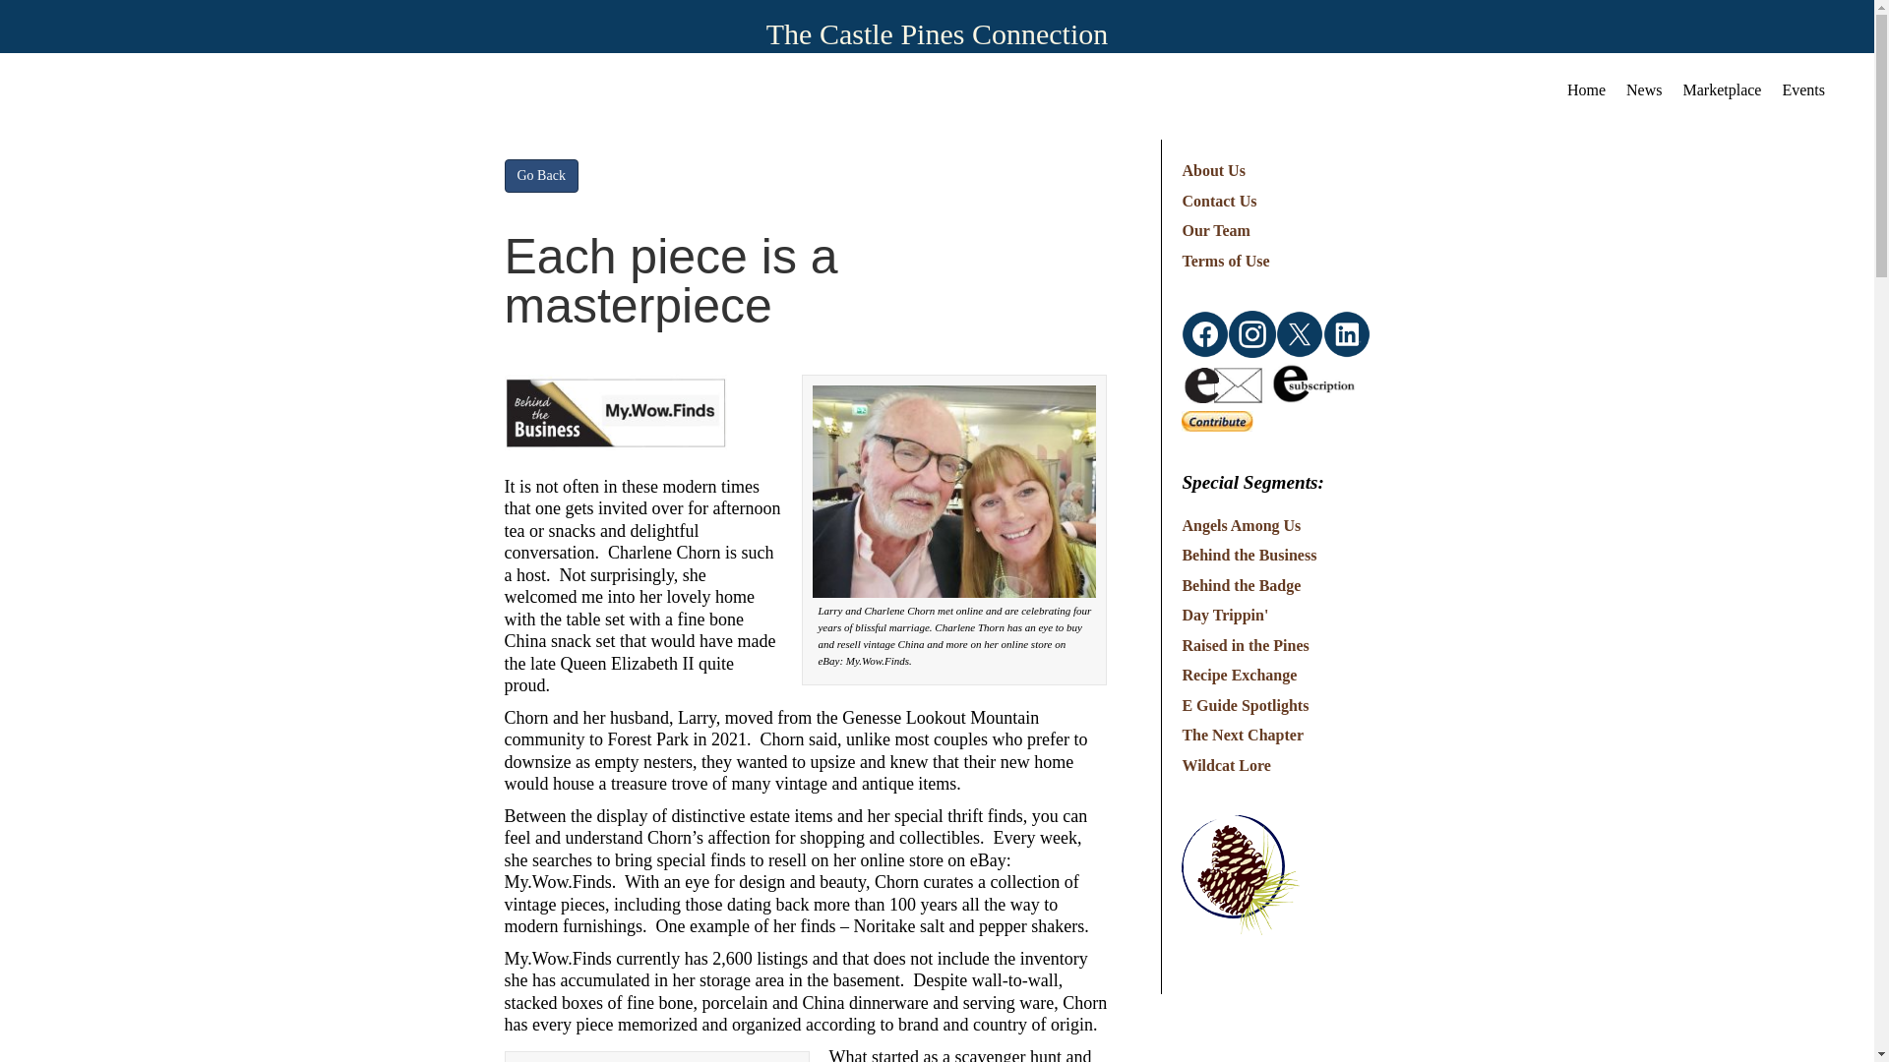 The width and height of the screenshot is (1889, 1062). What do you see at coordinates (1802, 86) in the screenshot?
I see `Events` at bounding box center [1802, 86].